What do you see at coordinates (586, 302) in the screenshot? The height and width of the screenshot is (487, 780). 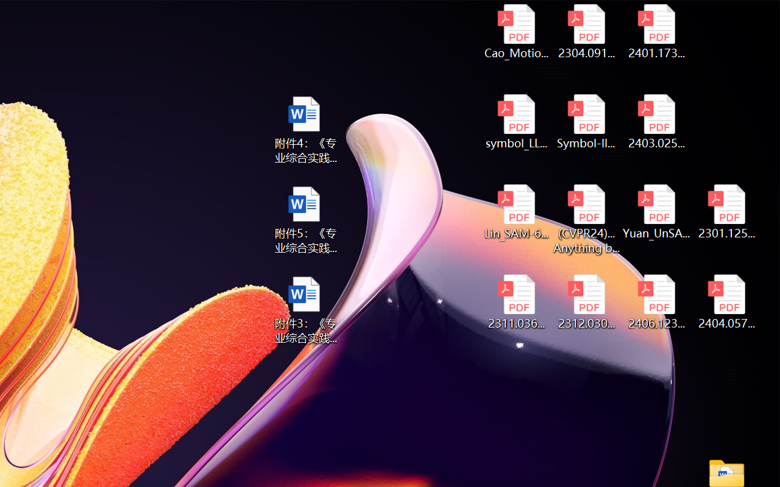 I see `2312.03032v2.pdf` at bounding box center [586, 302].